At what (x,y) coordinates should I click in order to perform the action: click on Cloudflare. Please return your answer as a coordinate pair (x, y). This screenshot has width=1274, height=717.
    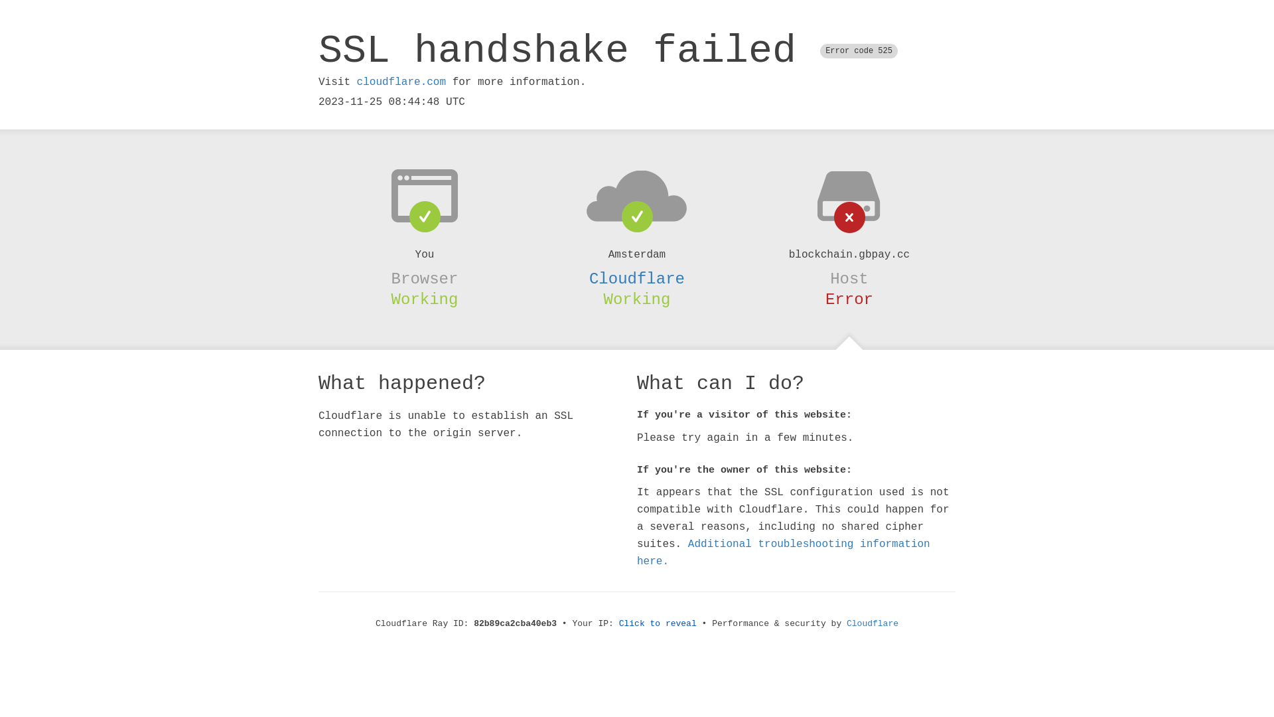
    Looking at the image, I should click on (637, 279).